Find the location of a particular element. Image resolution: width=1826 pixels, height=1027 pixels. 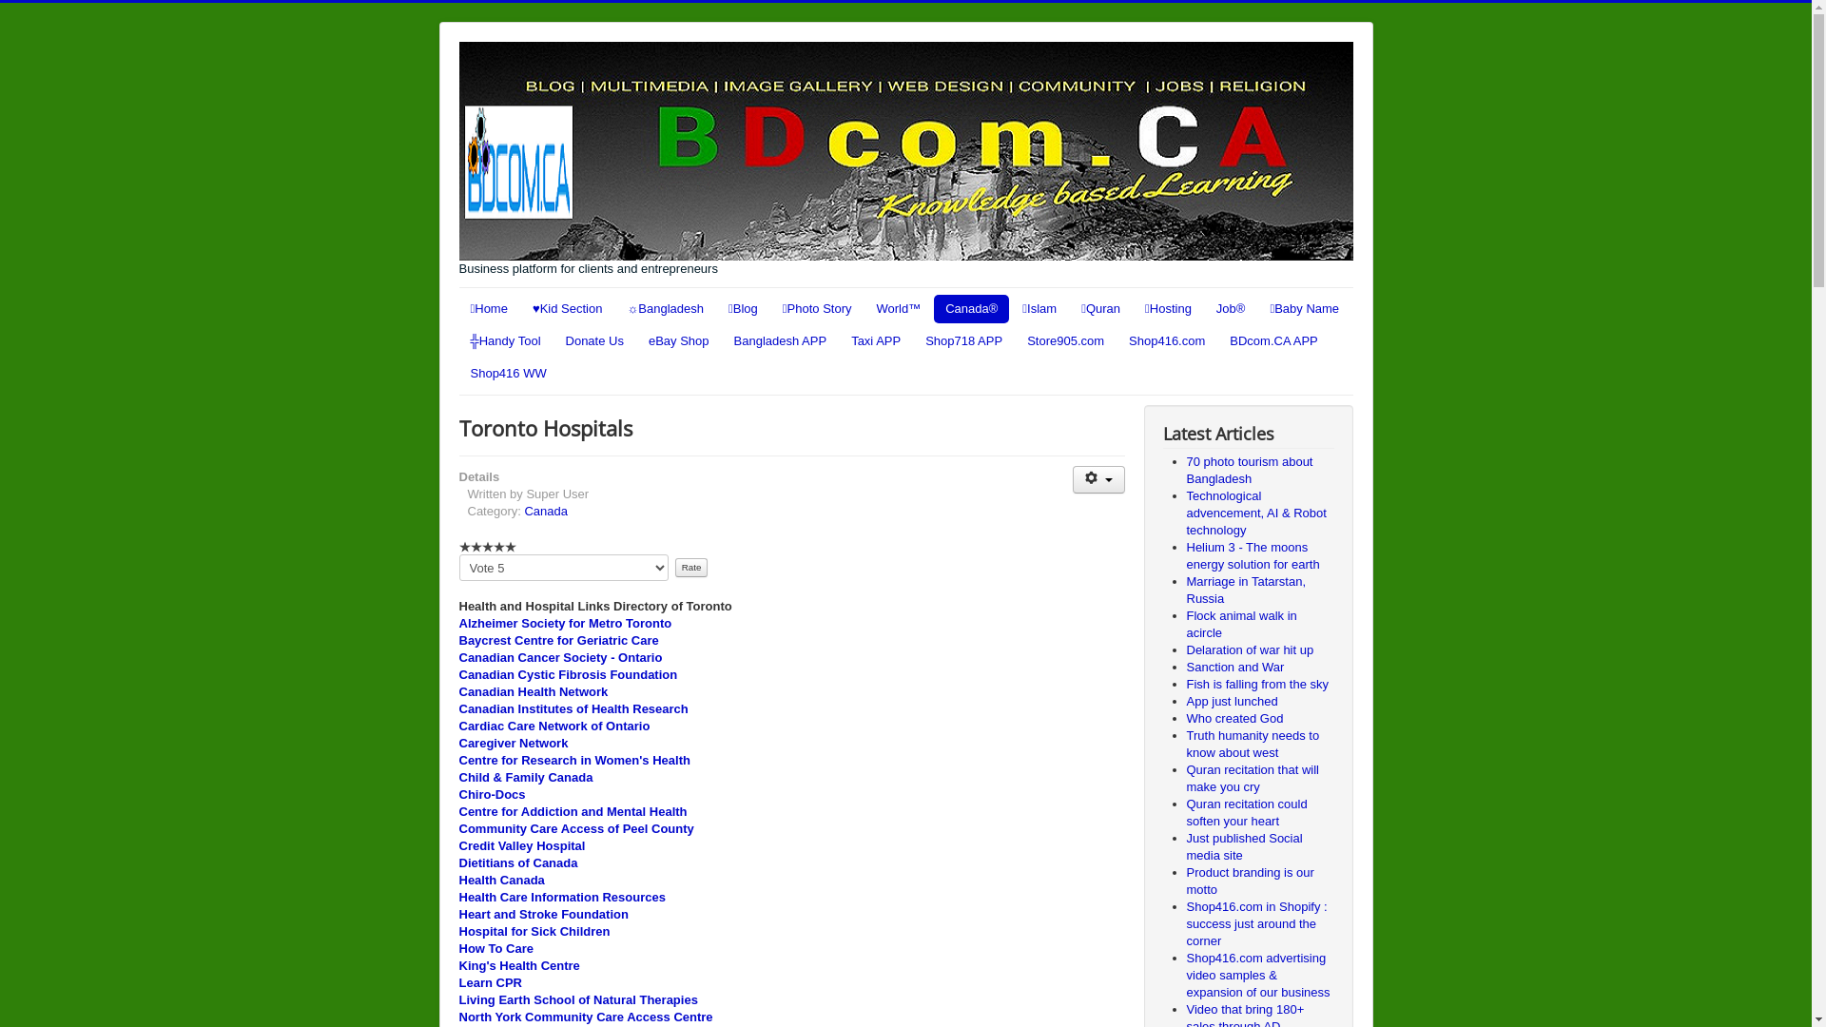

Centre for Research in Women's Health is located at coordinates (574, 761).